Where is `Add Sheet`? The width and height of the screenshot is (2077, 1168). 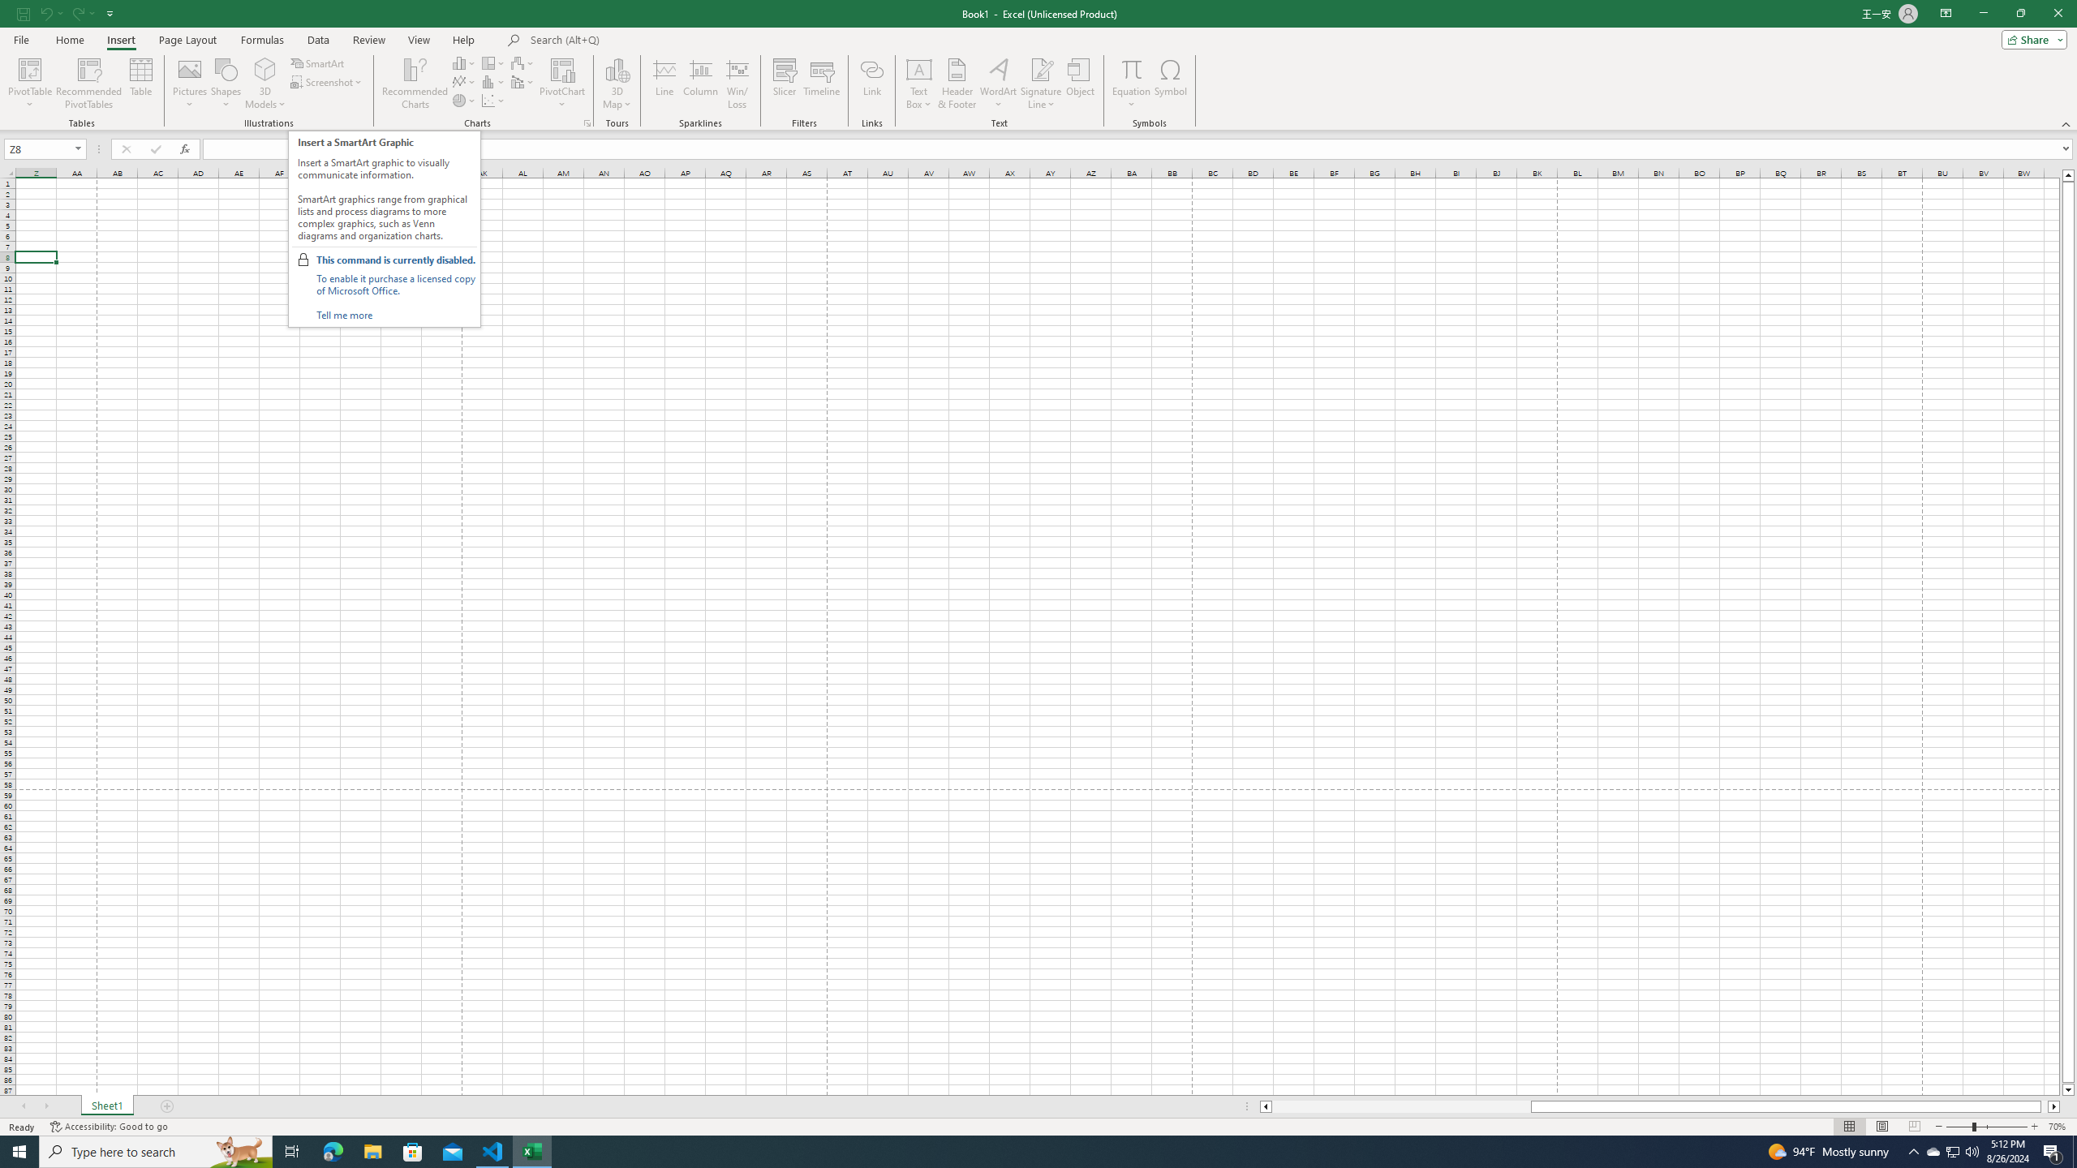 Add Sheet is located at coordinates (167, 1106).